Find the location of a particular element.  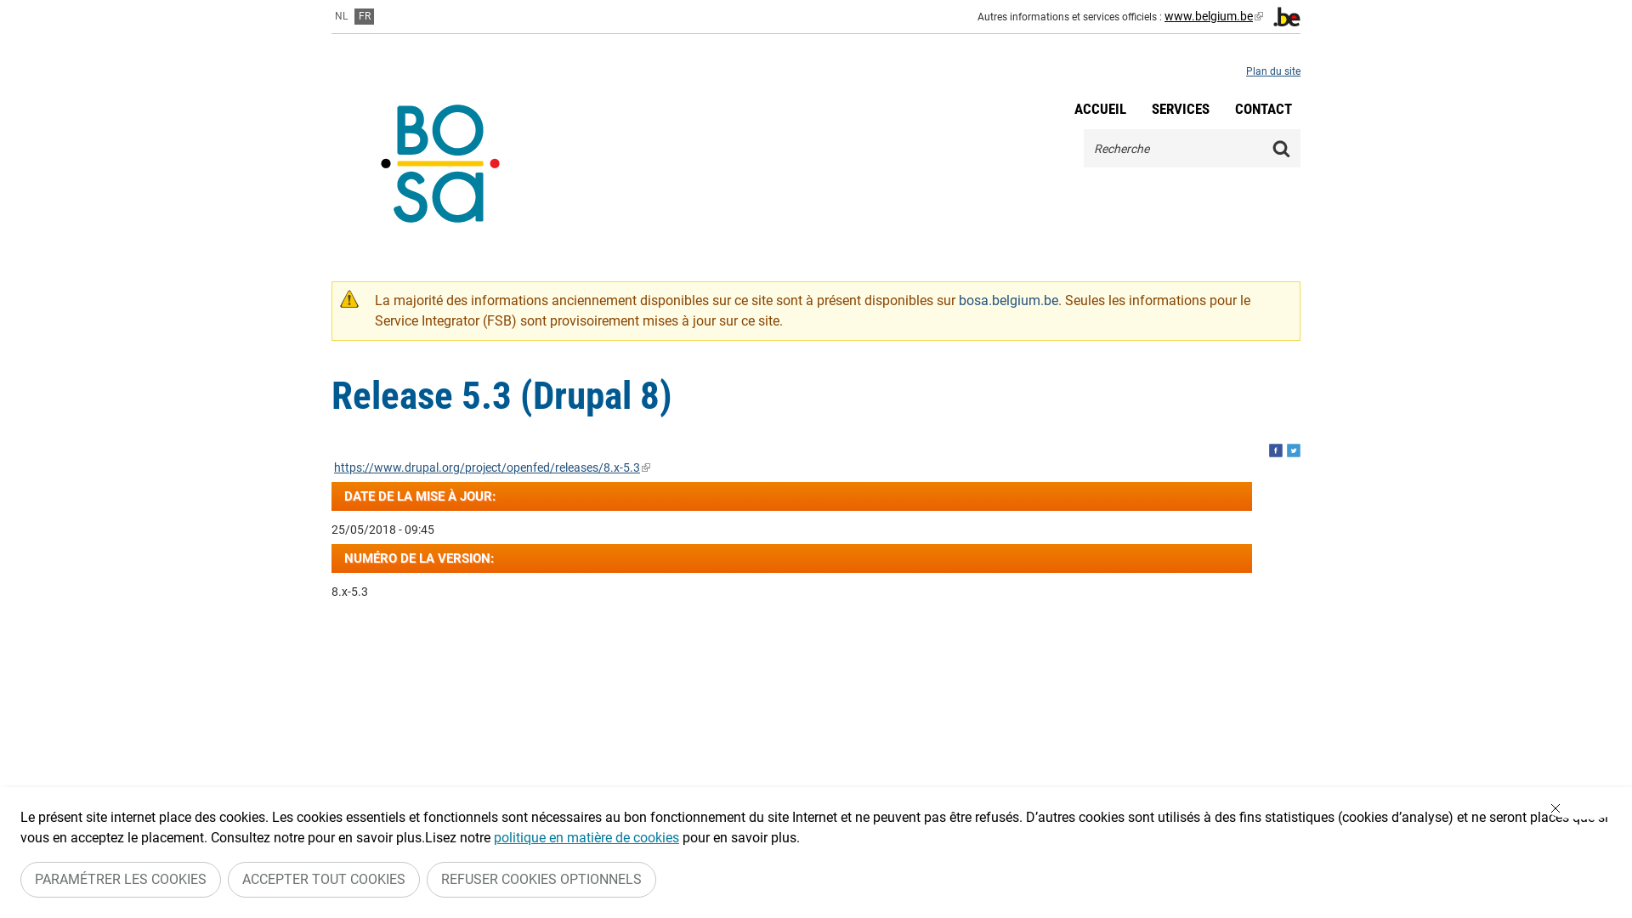

SERVICES is located at coordinates (1181, 109).